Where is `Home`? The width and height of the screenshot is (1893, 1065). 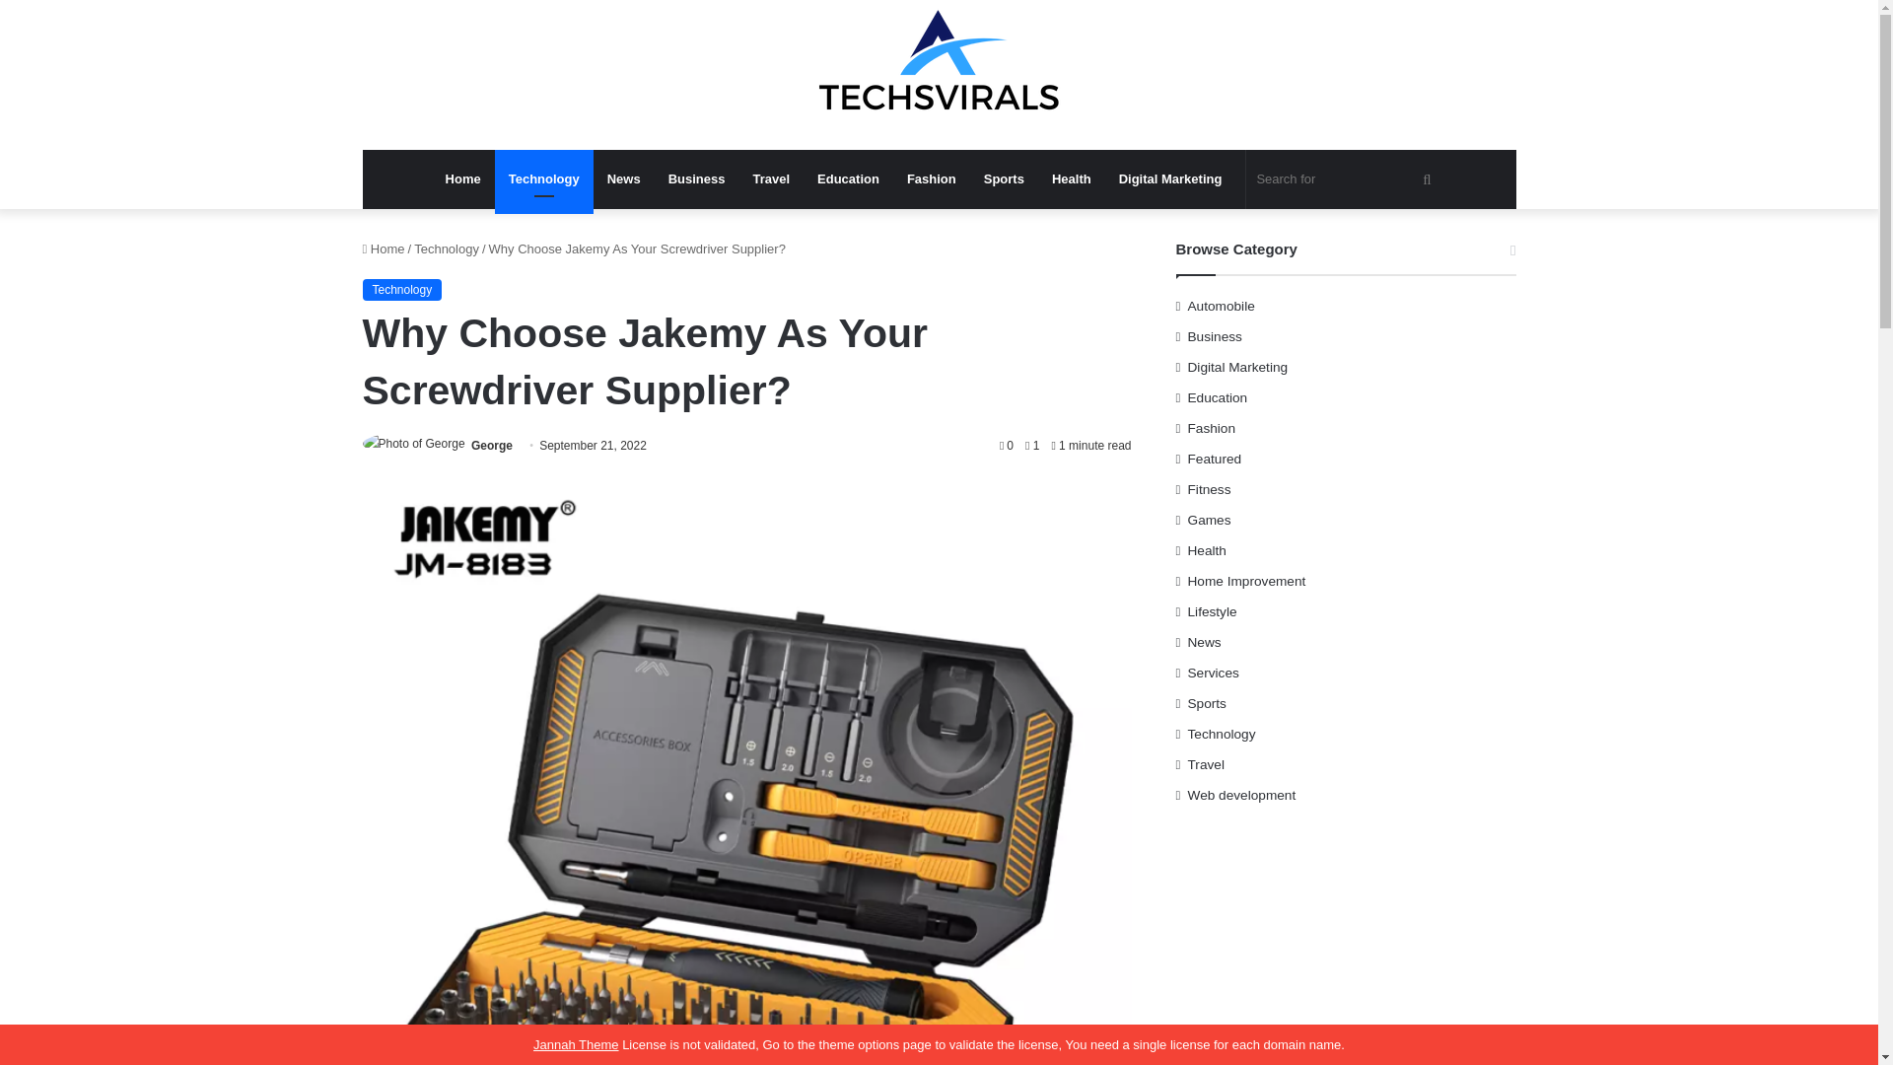
Home is located at coordinates (462, 179).